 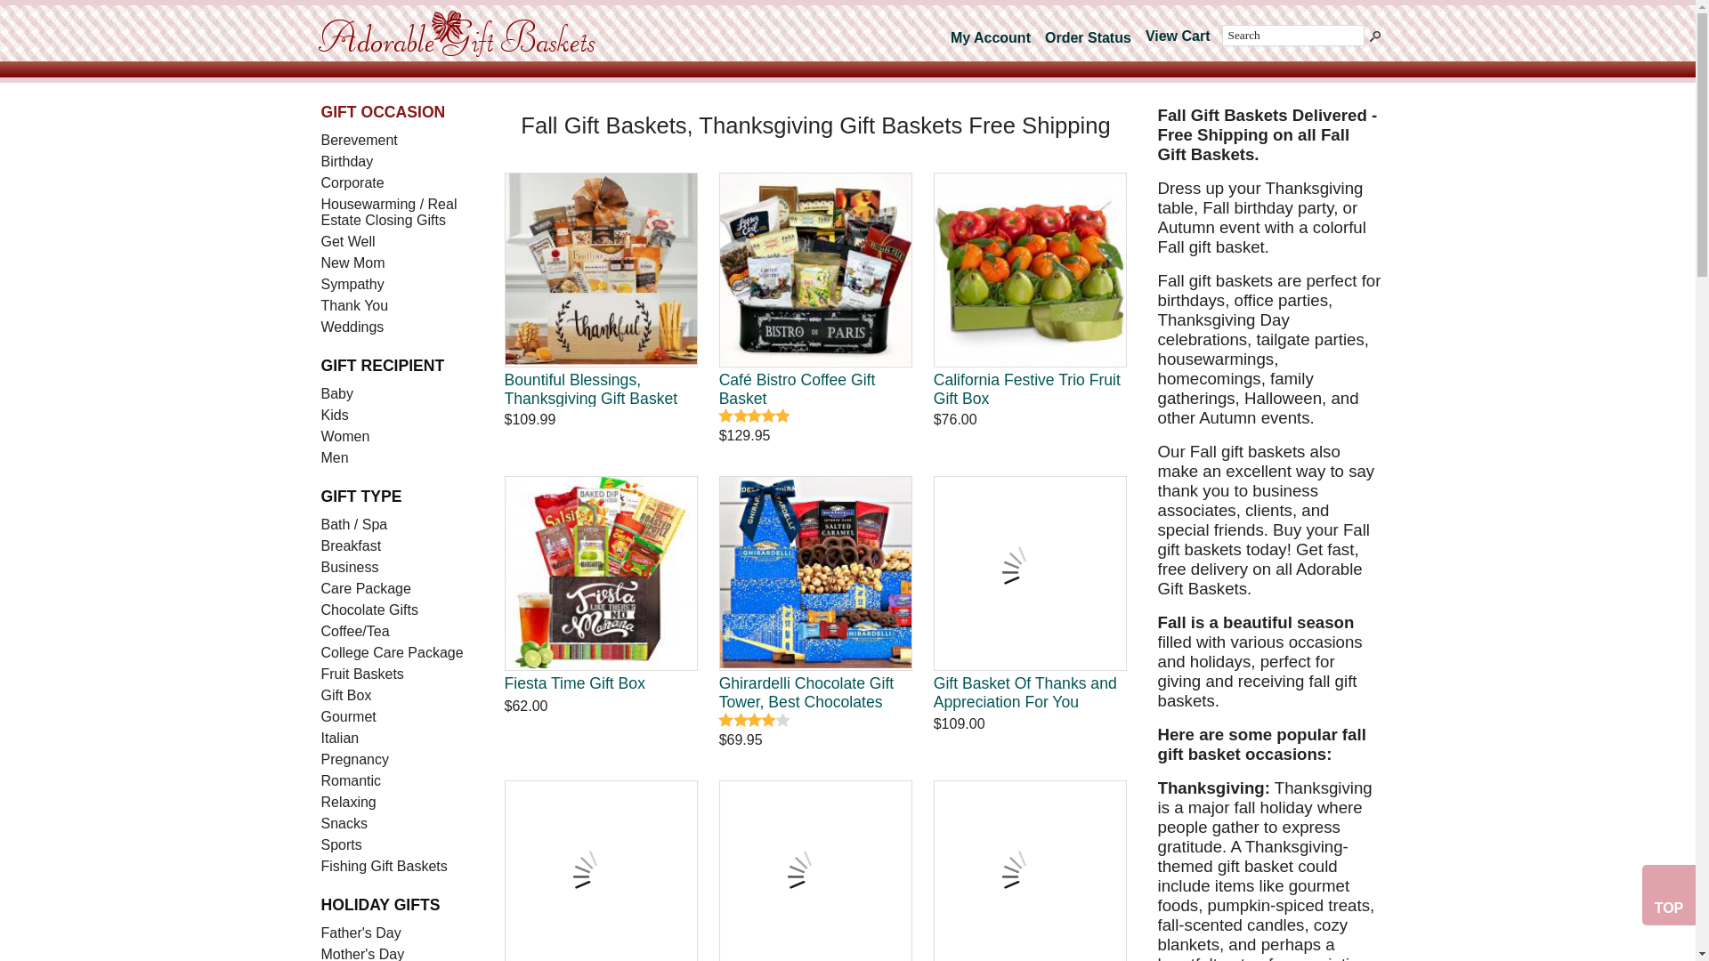 I want to click on Sports, so click(x=398, y=845).